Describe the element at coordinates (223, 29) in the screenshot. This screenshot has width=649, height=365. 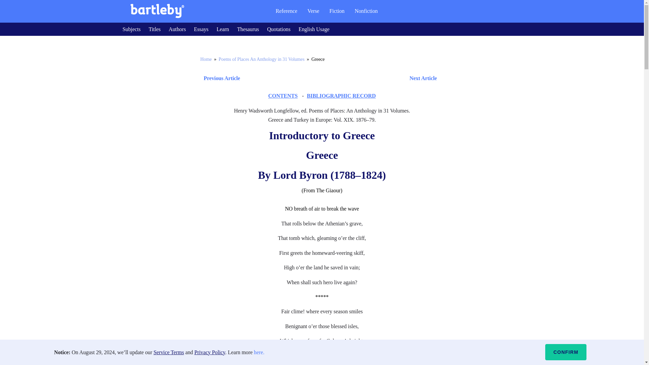
I see `Learn` at that location.